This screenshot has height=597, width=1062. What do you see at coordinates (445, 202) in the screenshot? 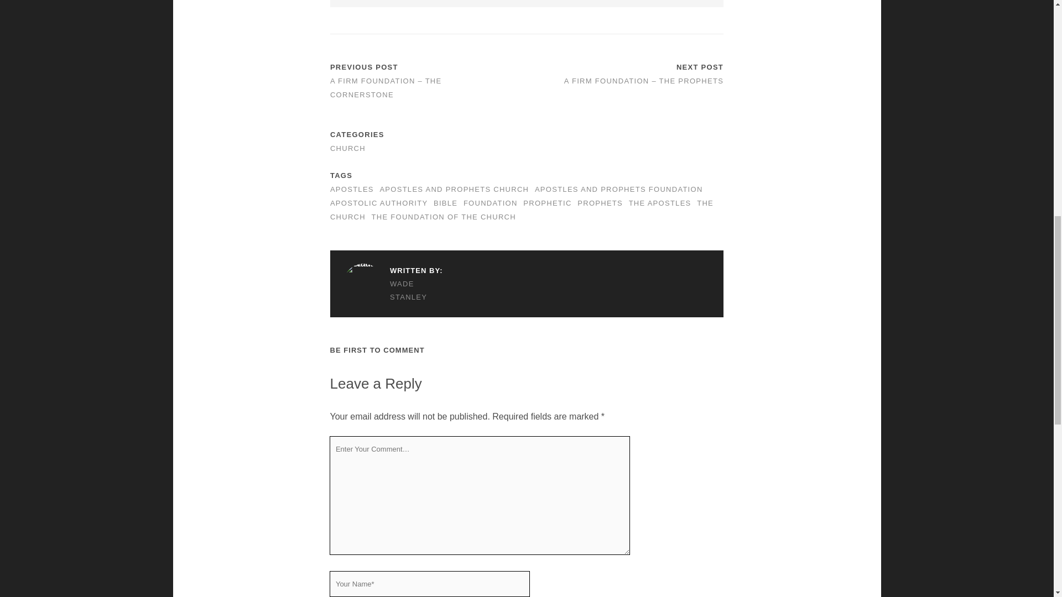
I see `View all posts tagged bible` at bounding box center [445, 202].